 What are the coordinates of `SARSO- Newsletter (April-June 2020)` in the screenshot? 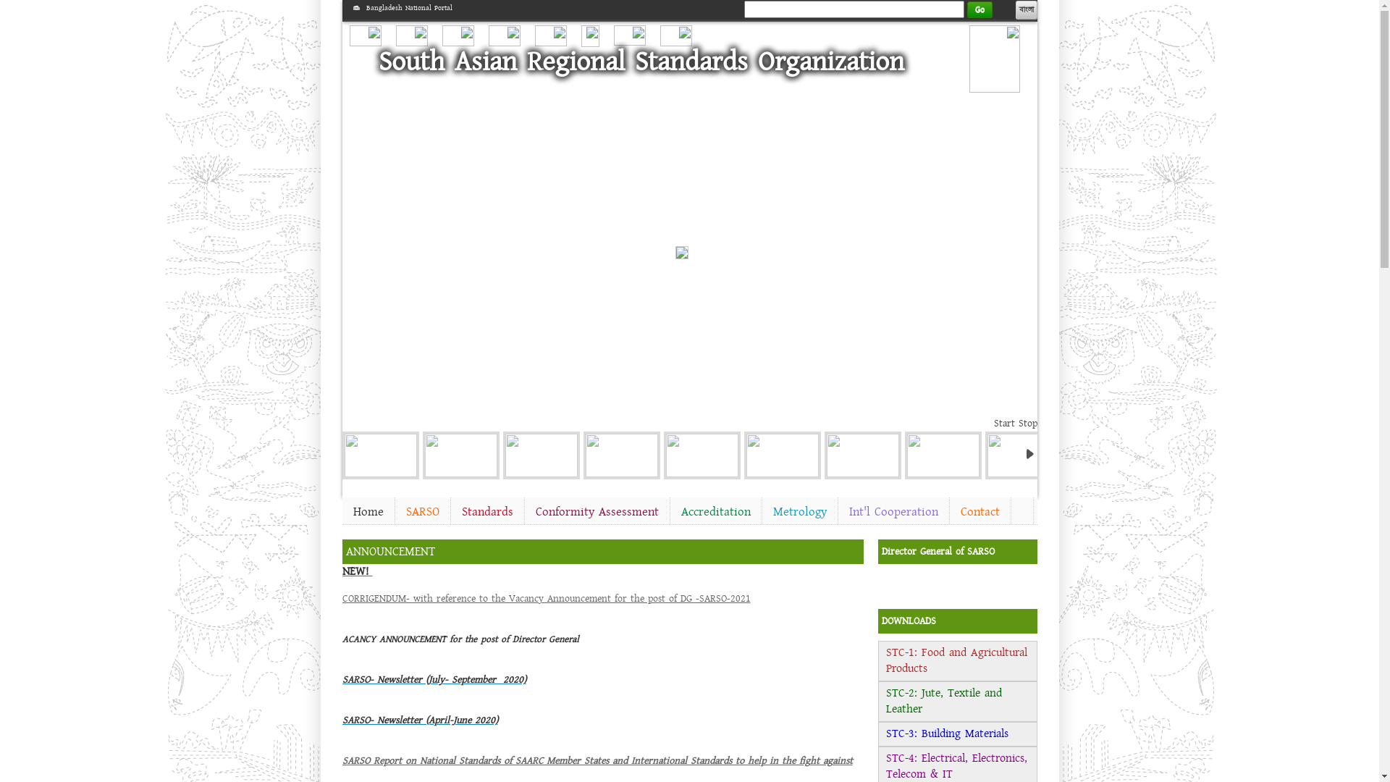 It's located at (420, 720).